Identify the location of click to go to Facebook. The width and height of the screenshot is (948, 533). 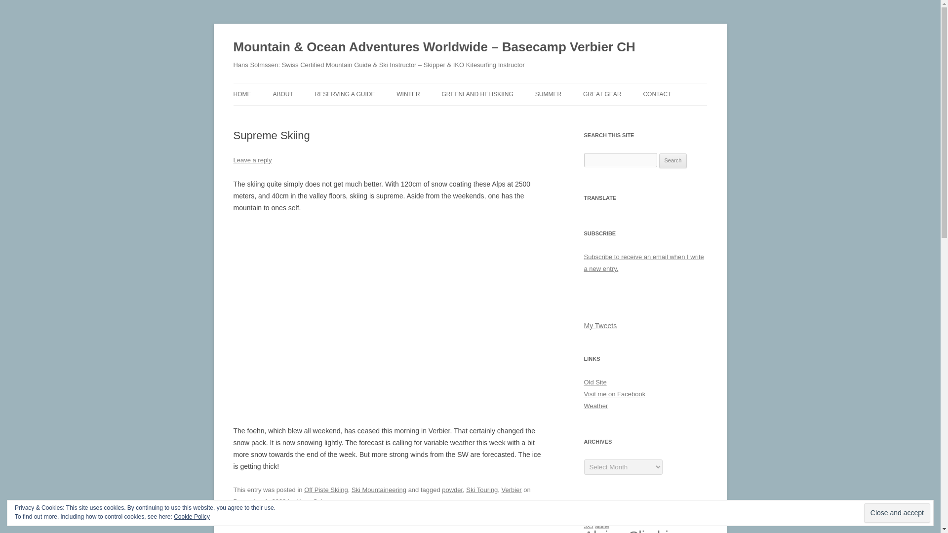
(614, 394).